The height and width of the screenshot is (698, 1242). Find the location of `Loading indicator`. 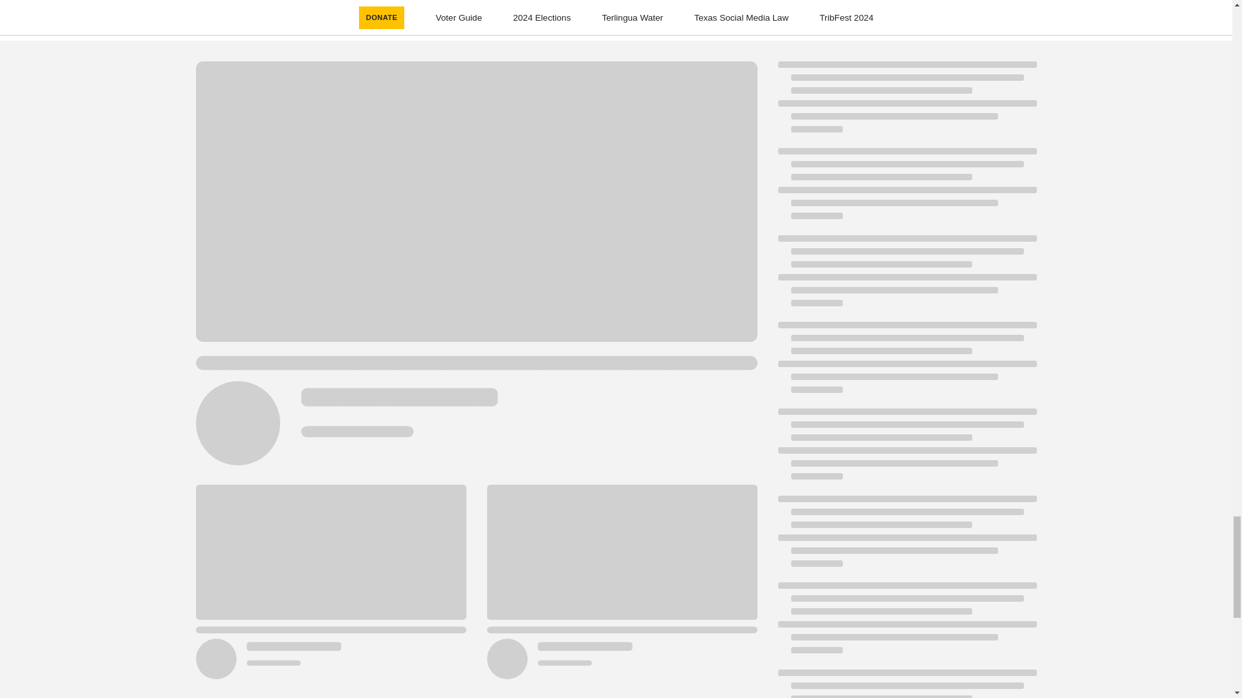

Loading indicator is located at coordinates (906, 189).